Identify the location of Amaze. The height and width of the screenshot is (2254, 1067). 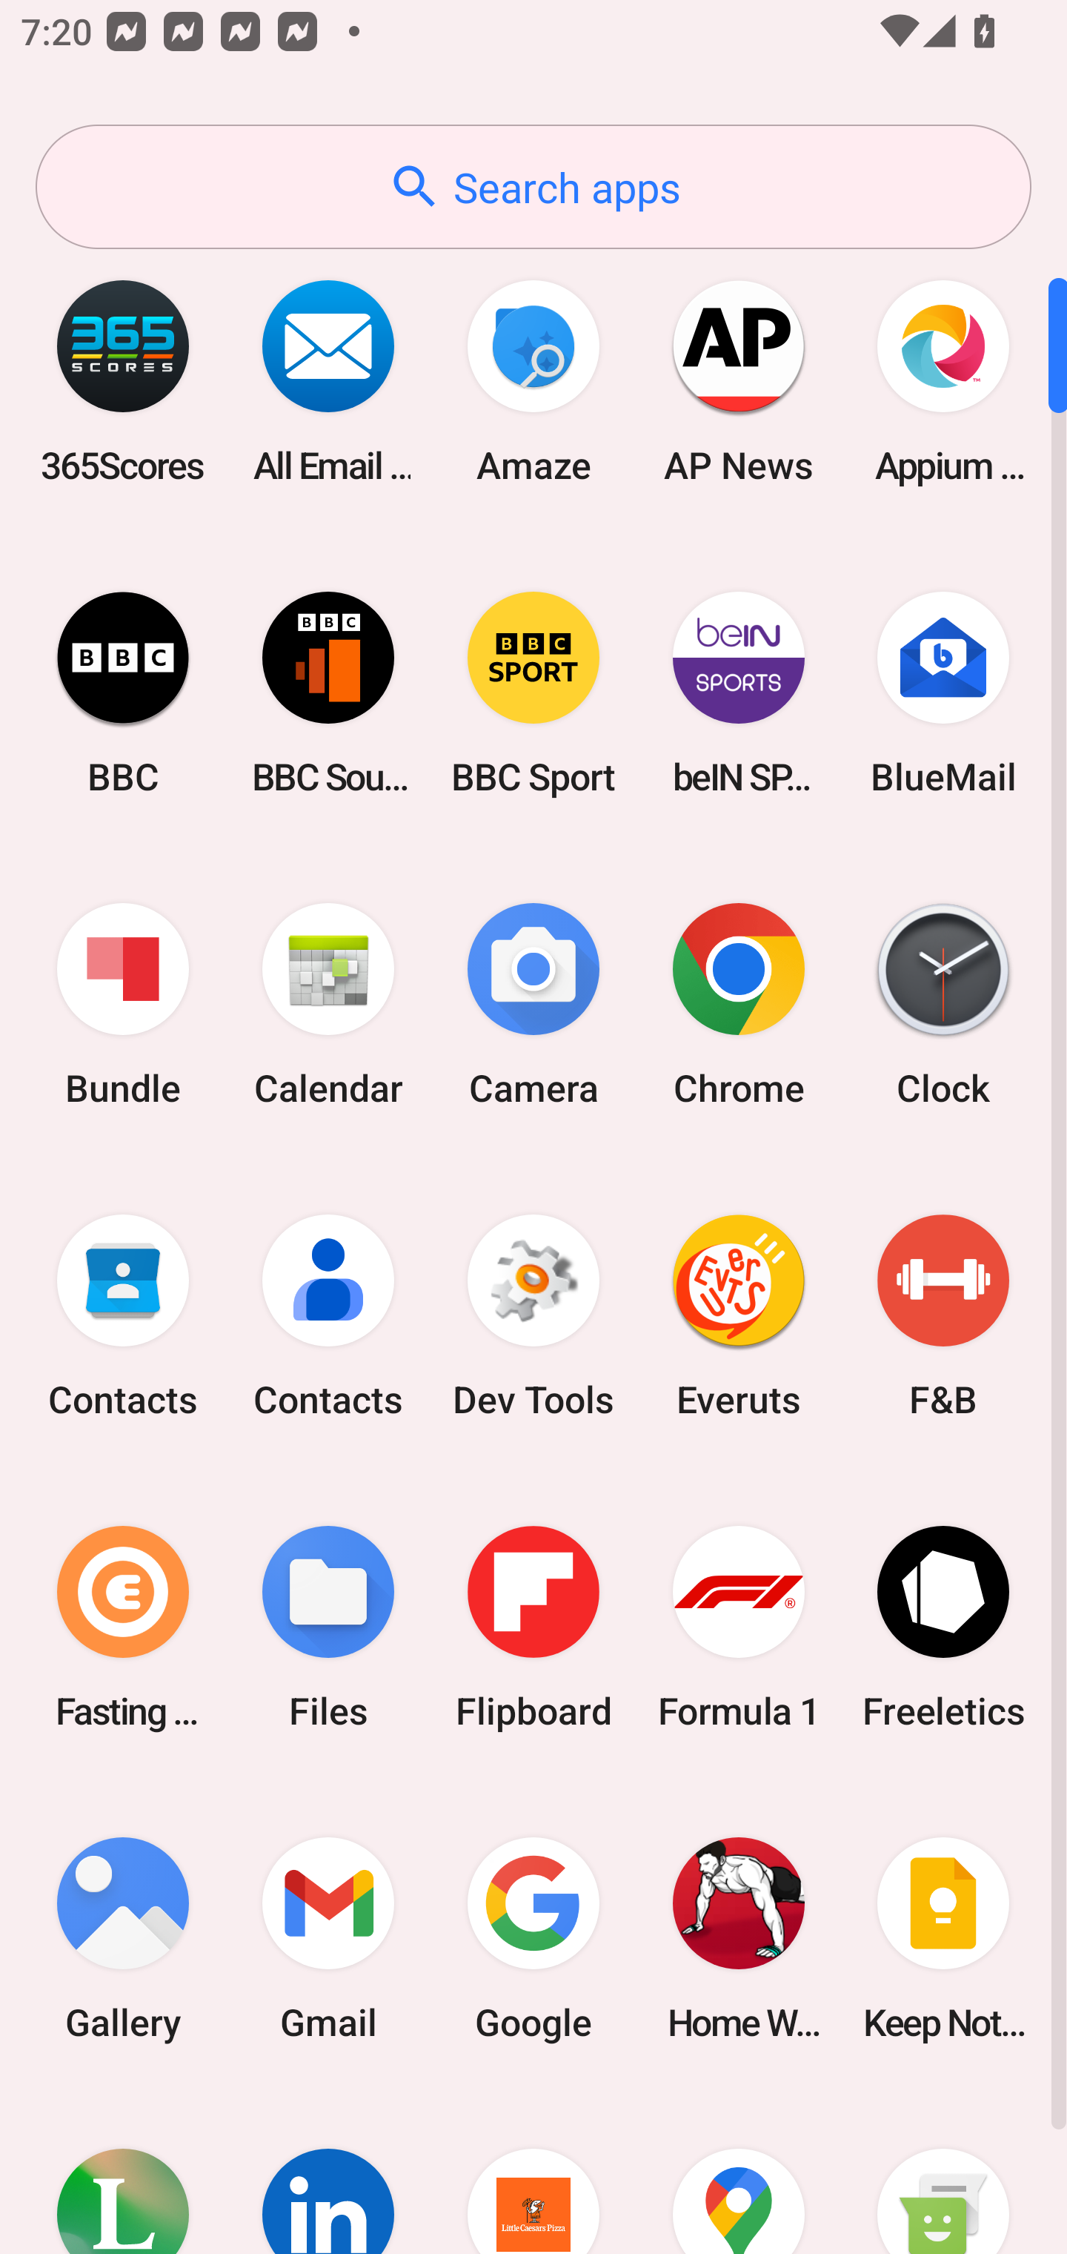
(533, 381).